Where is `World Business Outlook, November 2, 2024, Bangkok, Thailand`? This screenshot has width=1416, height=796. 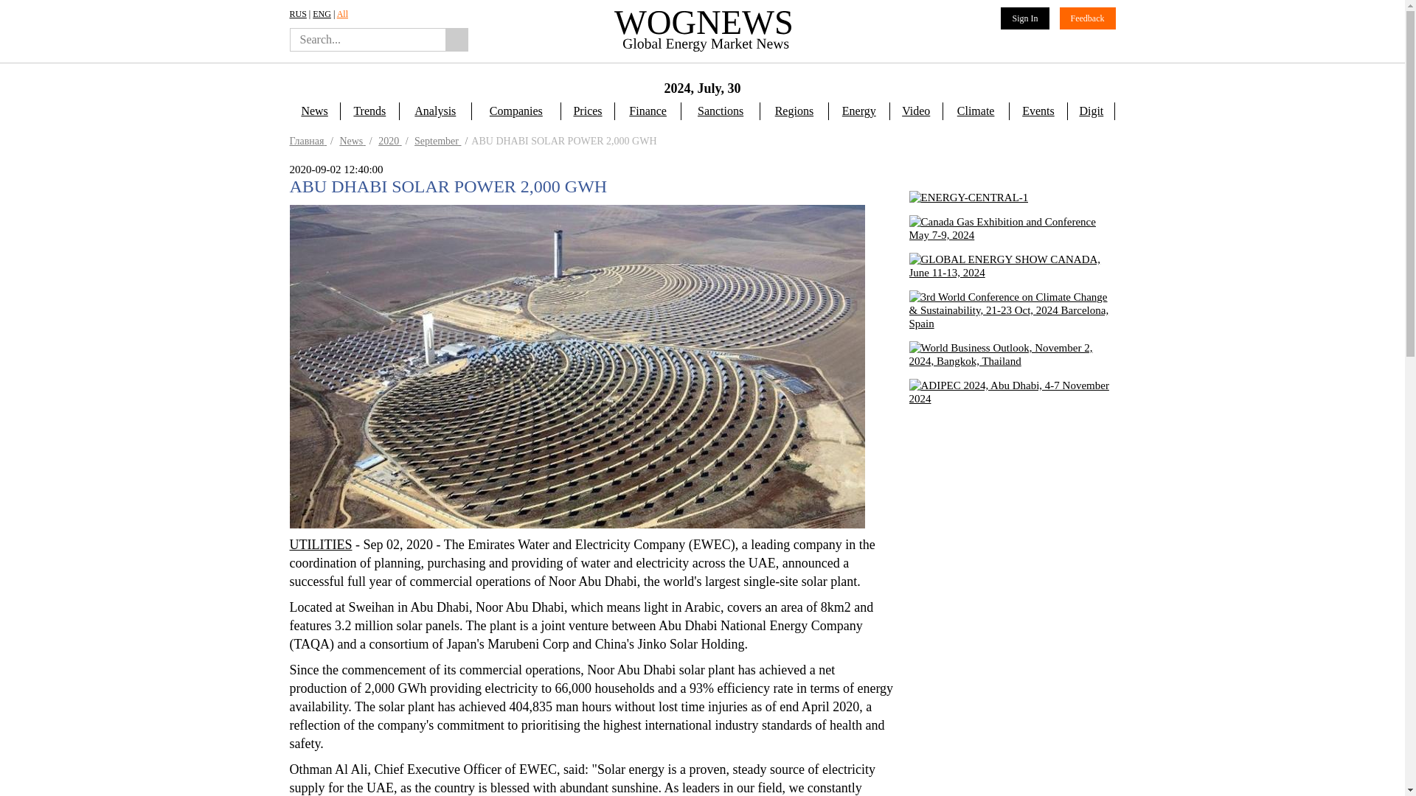 World Business Outlook, November 2, 2024, Bangkok, Thailand is located at coordinates (1012, 354).